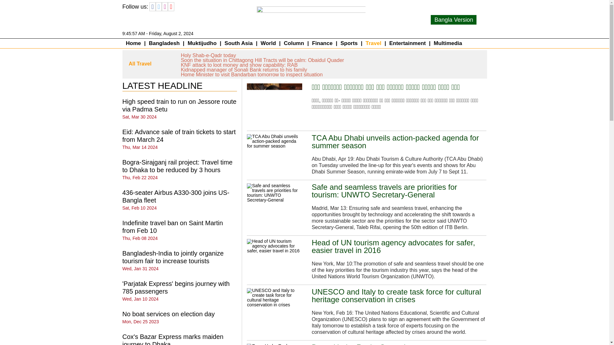 The height and width of the screenshot is (345, 614). What do you see at coordinates (365, 344) in the screenshot?
I see `Down Under Rocky Sensations` at bounding box center [365, 344].